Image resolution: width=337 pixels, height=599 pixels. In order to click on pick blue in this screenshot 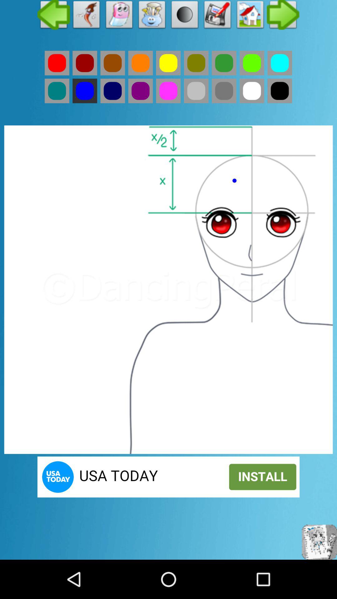, I will do `click(85, 91)`.